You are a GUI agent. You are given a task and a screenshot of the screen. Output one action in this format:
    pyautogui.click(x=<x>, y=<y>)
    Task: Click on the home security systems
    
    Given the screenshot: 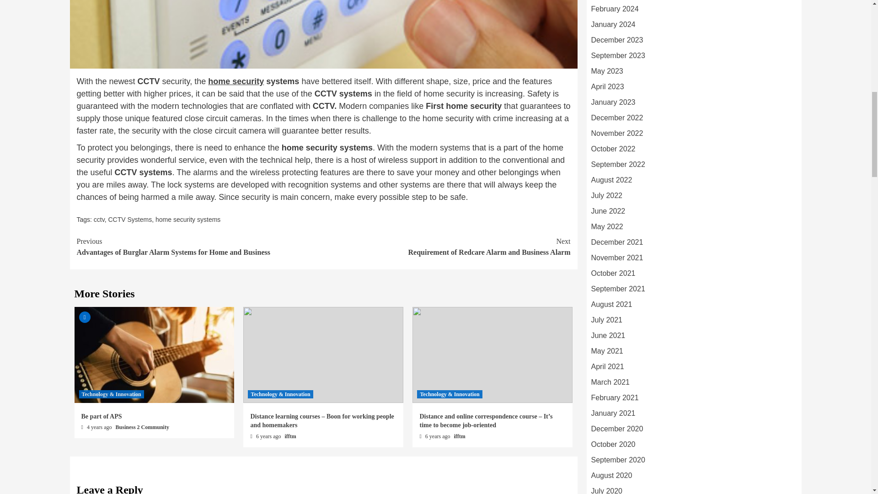 What is the action you would take?
    pyautogui.click(x=187, y=220)
    